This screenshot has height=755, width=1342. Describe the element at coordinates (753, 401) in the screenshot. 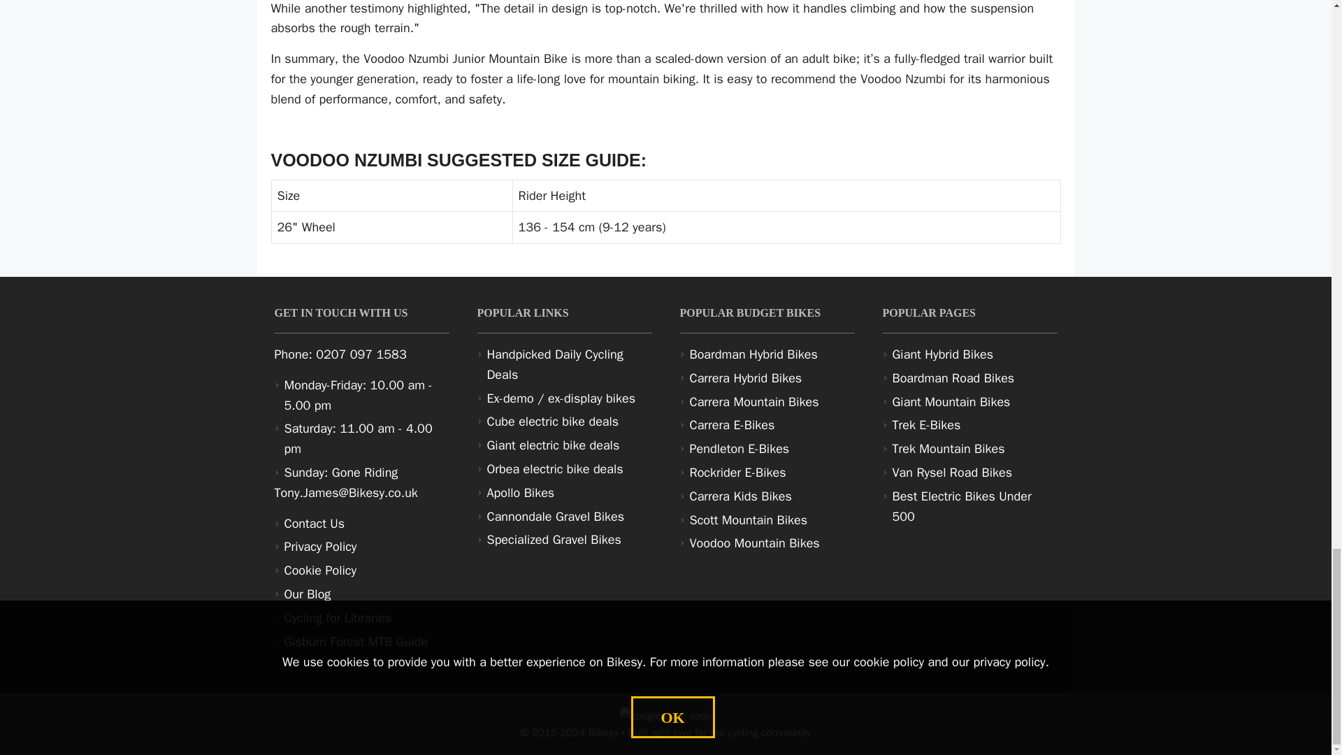

I see `Carrera Mountain Bikes` at that location.